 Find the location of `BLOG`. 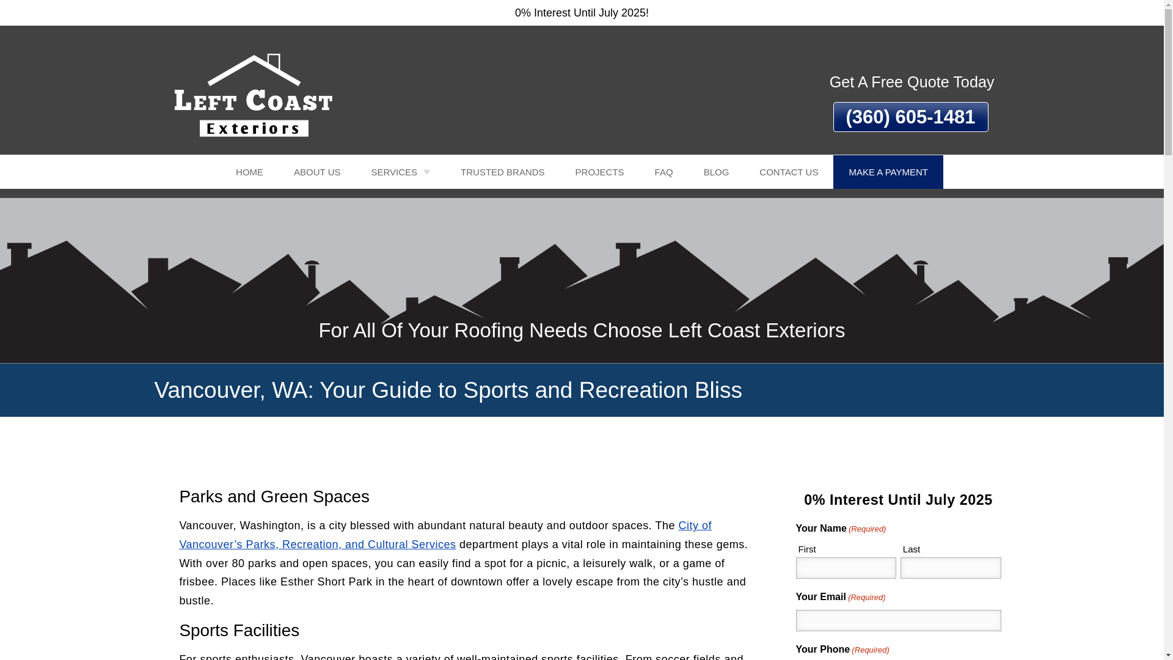

BLOG is located at coordinates (717, 171).